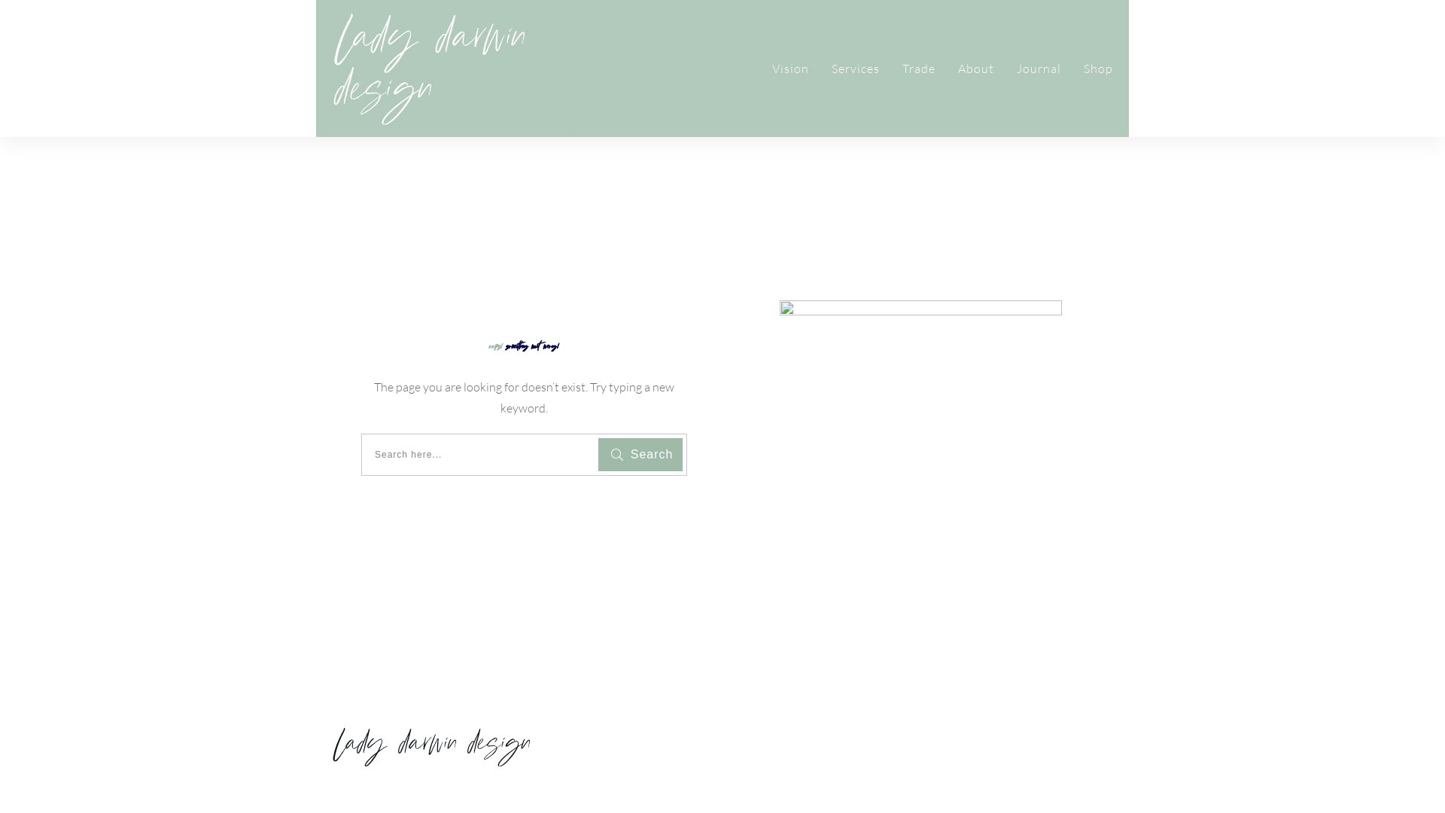 The height and width of the screenshot is (813, 1445). Describe the element at coordinates (1099, 69) in the screenshot. I see `Shop` at that location.